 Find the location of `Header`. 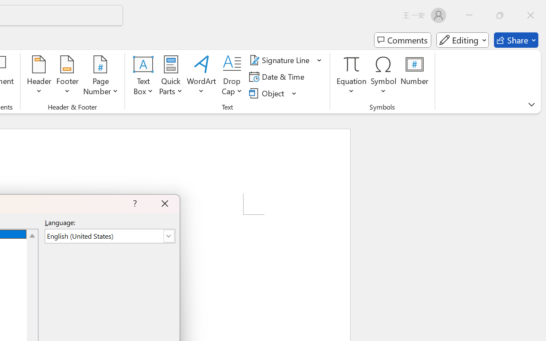

Header is located at coordinates (39, 77).